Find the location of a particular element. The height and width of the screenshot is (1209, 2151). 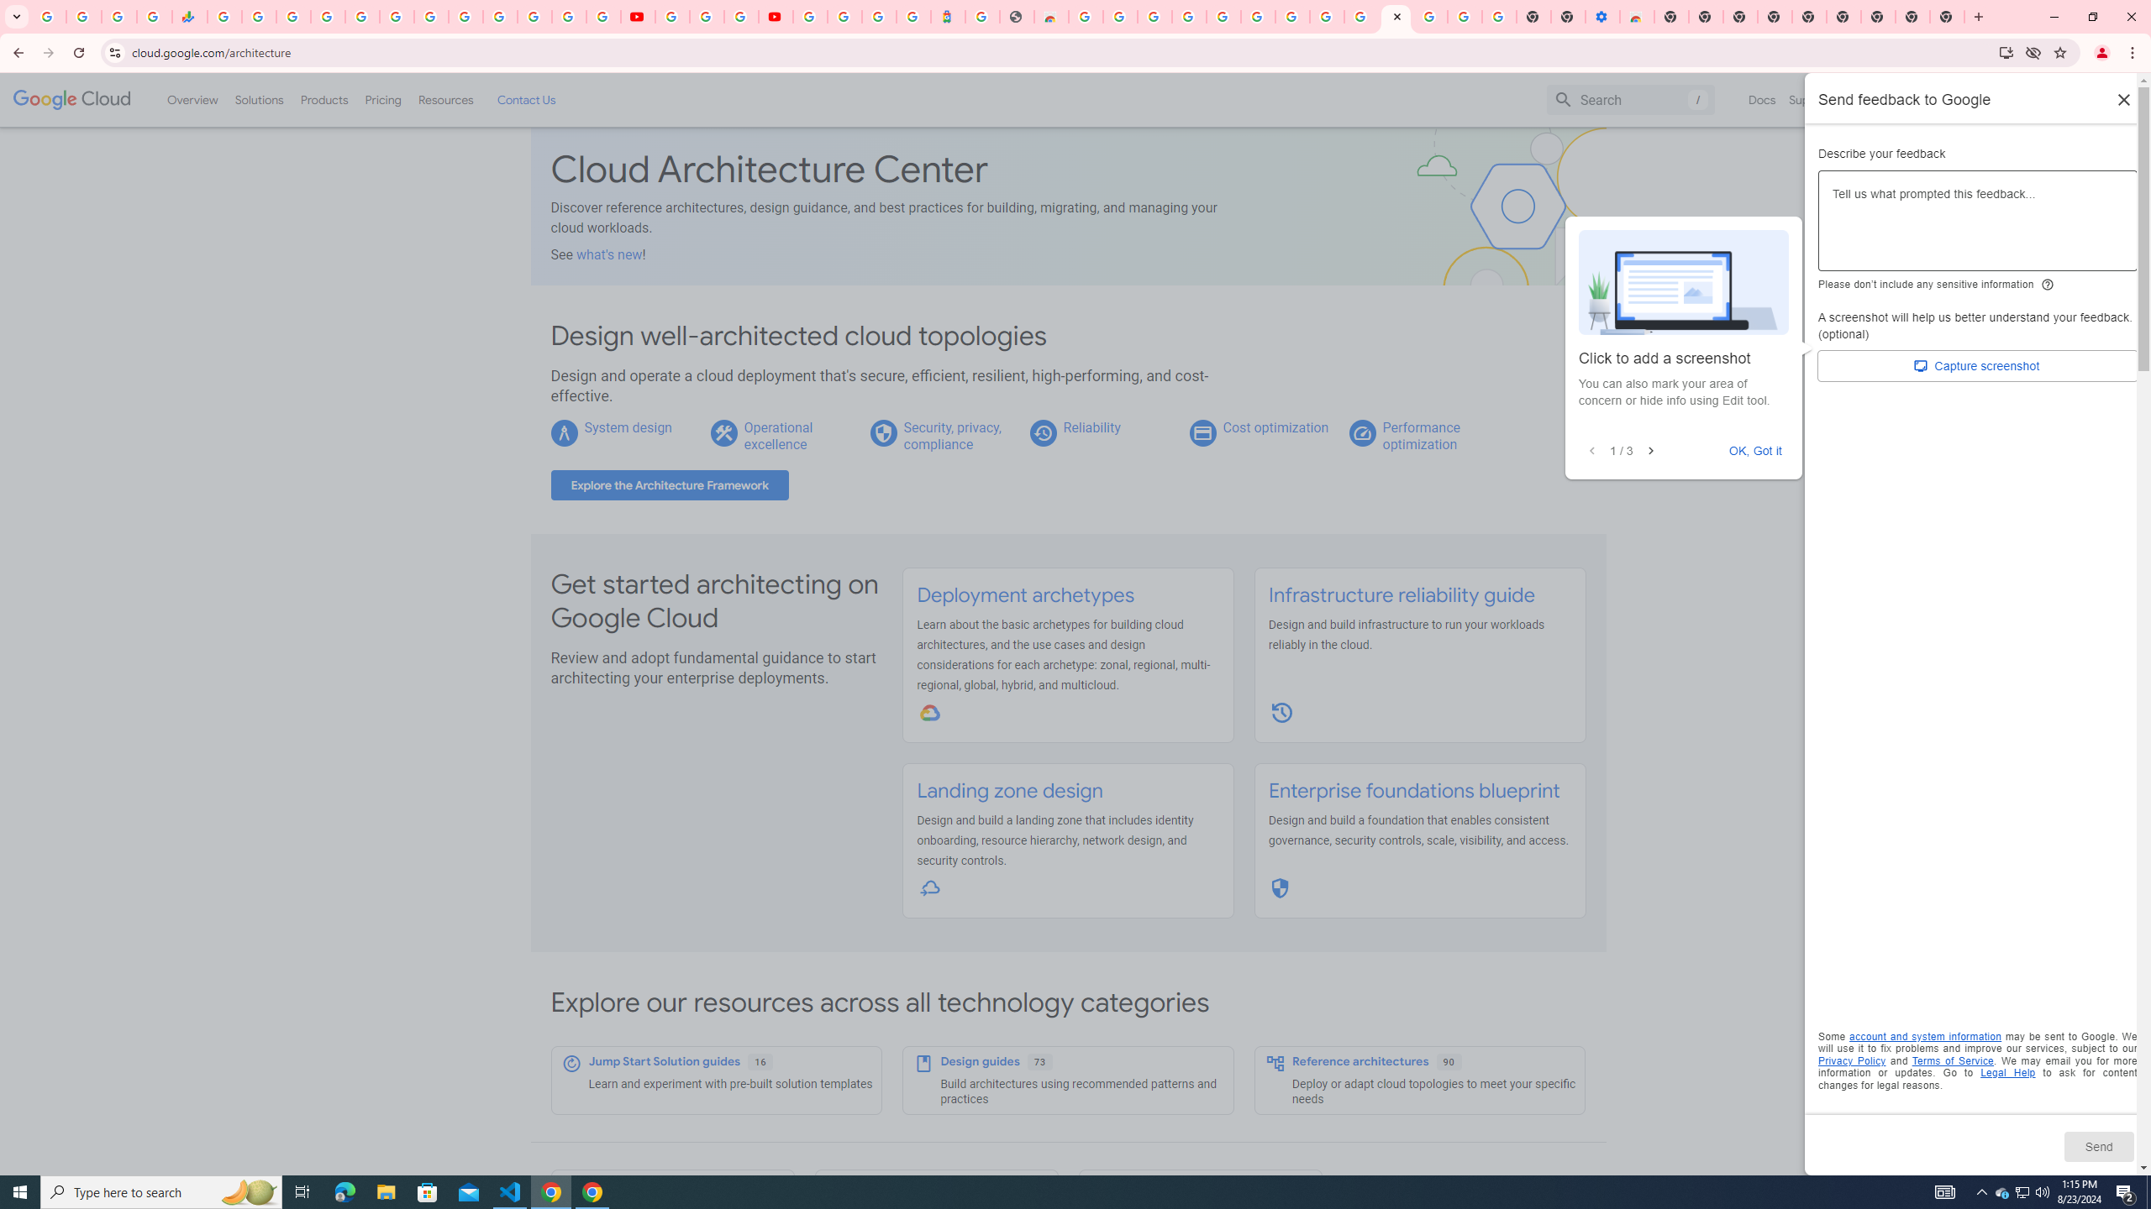

Overview is located at coordinates (193, 99).